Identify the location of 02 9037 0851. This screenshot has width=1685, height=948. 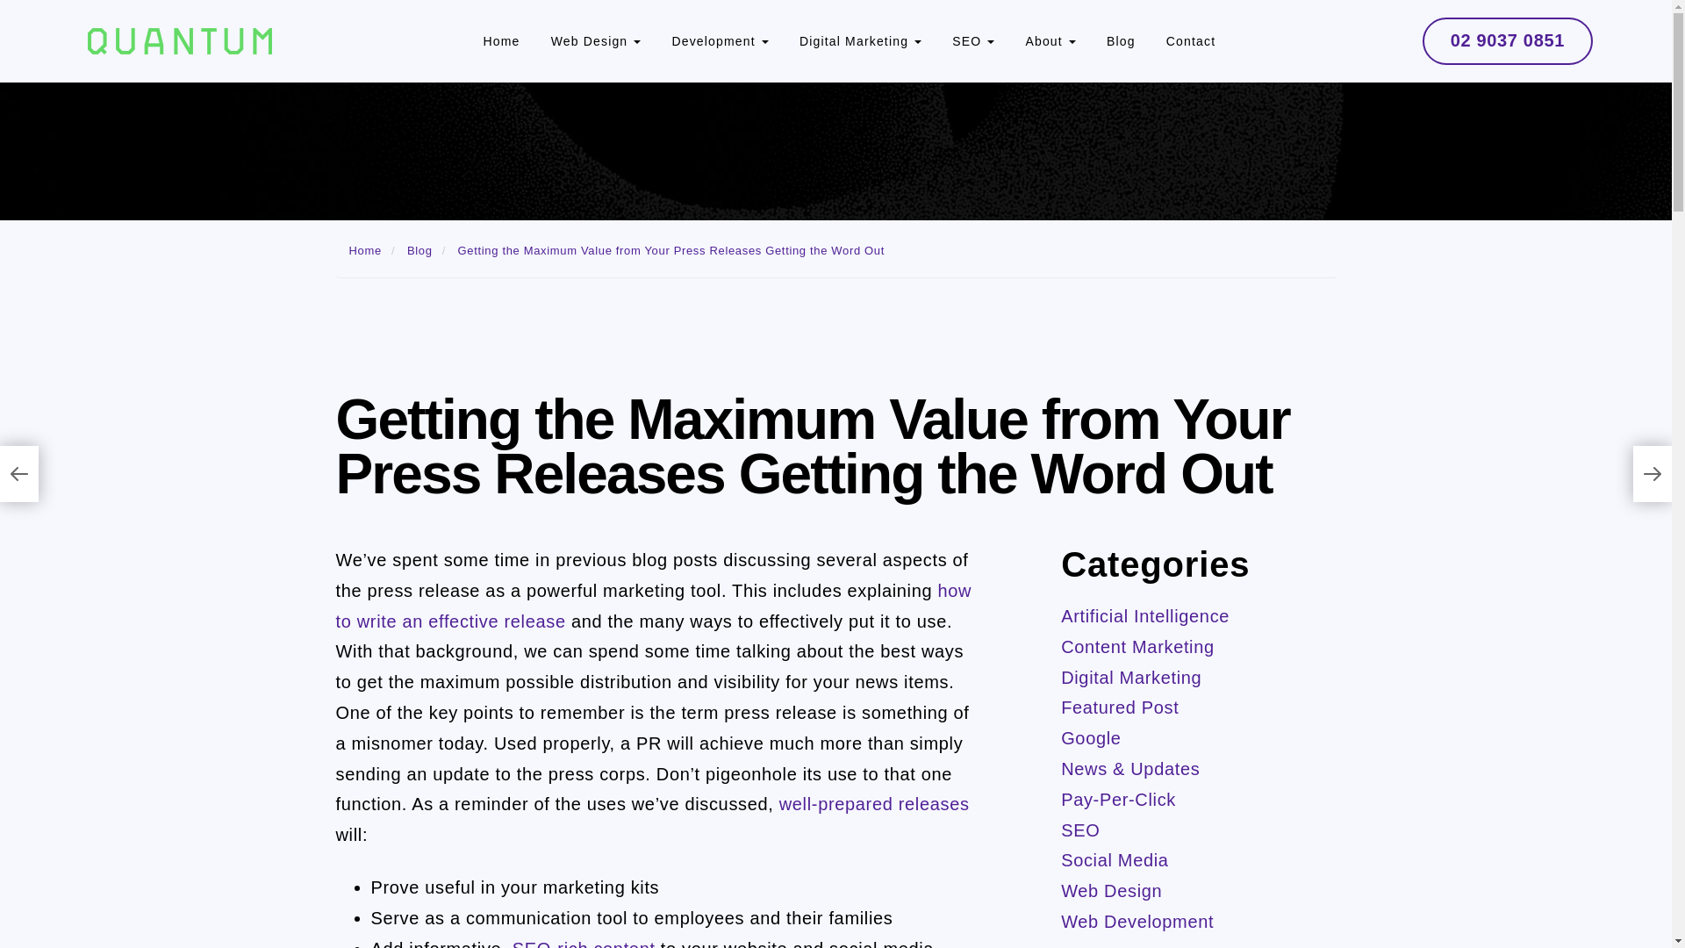
(1507, 41).